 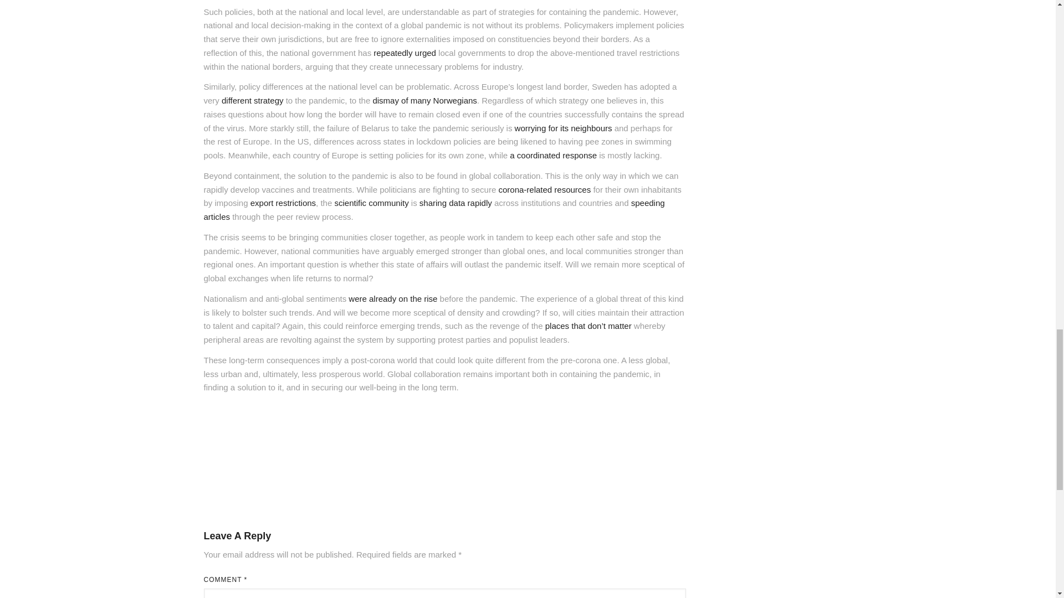 I want to click on repeatedly urged, so click(x=405, y=53).